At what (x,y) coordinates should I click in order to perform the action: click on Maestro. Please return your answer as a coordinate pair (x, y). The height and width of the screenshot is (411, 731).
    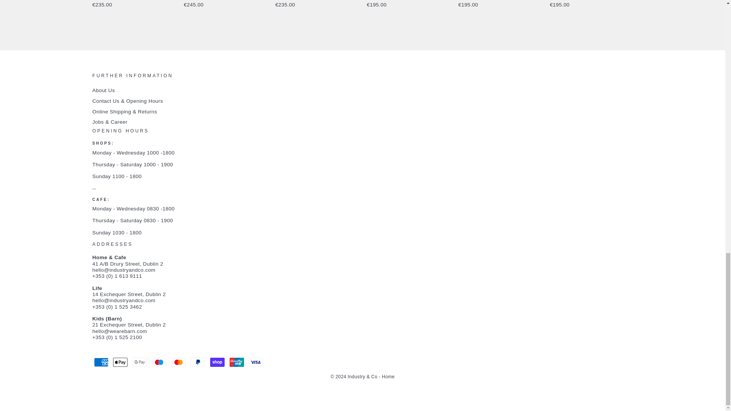
    Looking at the image, I should click on (159, 362).